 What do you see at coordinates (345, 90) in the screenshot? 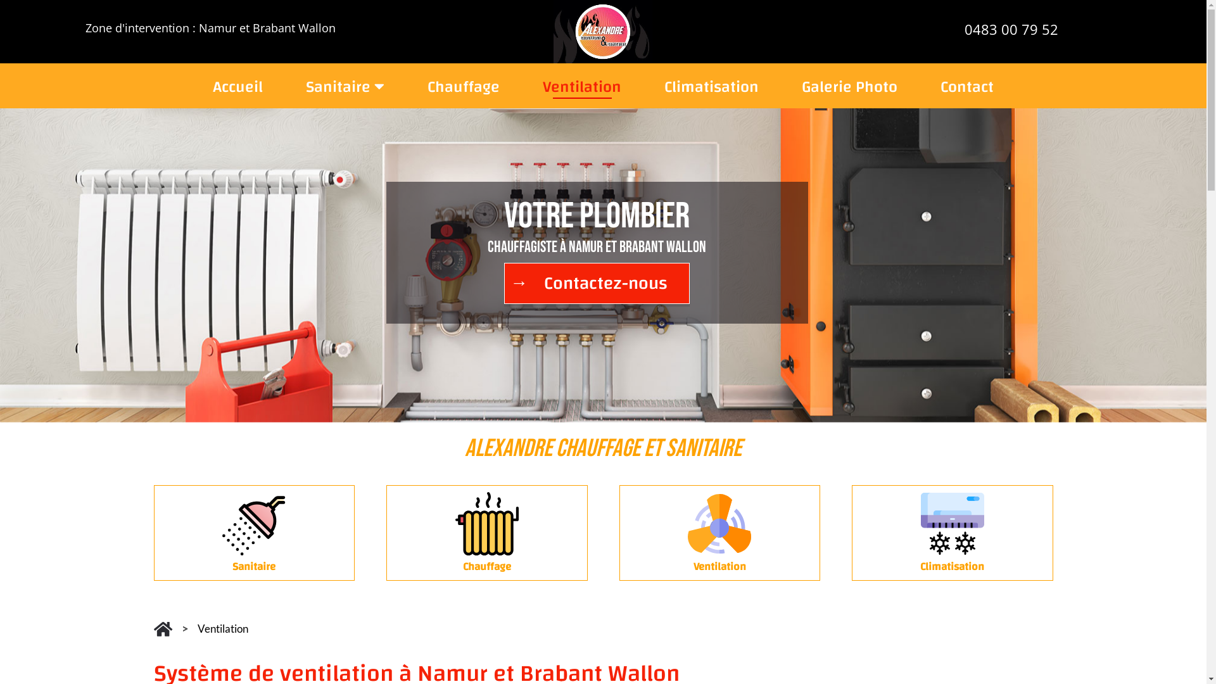
I see `Sanitaire` at bounding box center [345, 90].